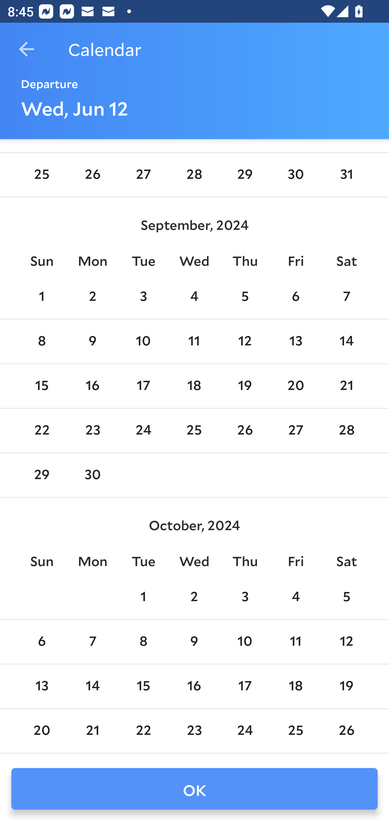 The image size is (389, 821). I want to click on 4, so click(296, 598).